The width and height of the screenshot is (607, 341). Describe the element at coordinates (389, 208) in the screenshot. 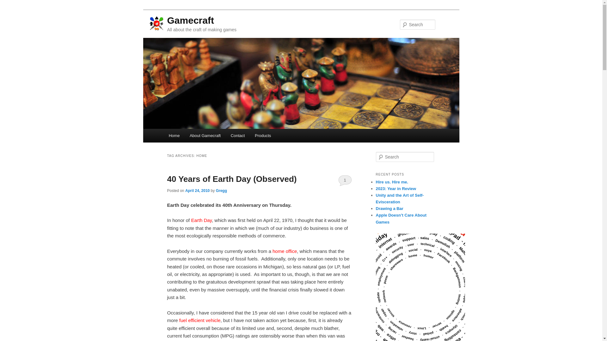

I see `Drawing a Bar` at that location.